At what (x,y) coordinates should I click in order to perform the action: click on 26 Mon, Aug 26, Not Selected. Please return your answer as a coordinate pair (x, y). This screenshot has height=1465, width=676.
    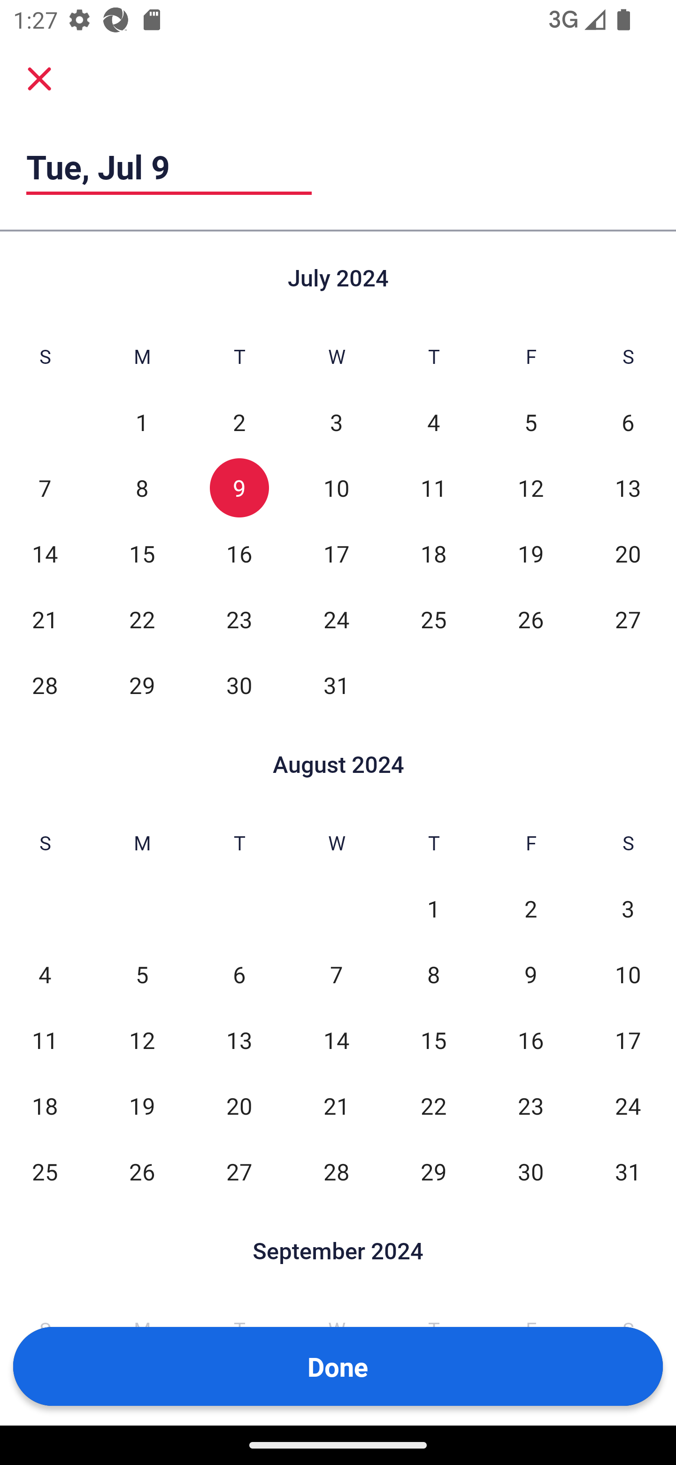
    Looking at the image, I should click on (142, 1171).